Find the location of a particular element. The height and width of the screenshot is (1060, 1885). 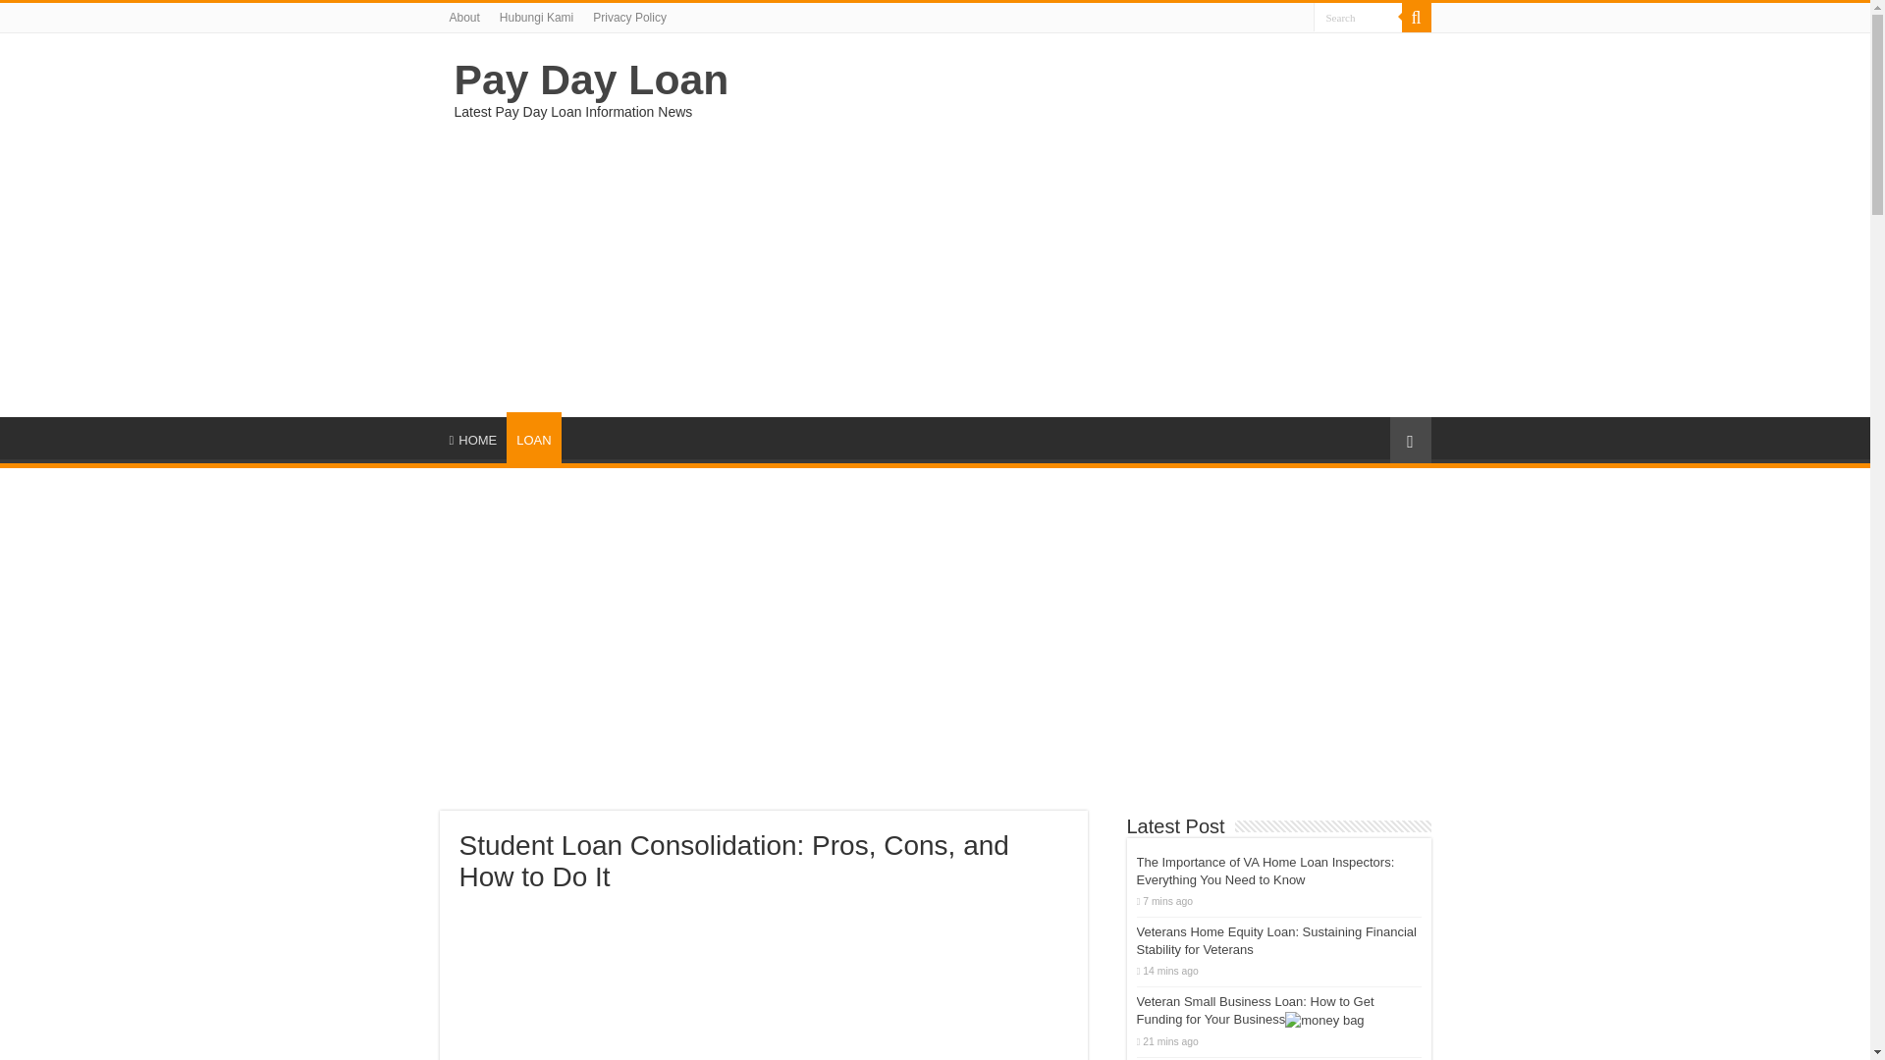

Random Article is located at coordinates (1410, 440).